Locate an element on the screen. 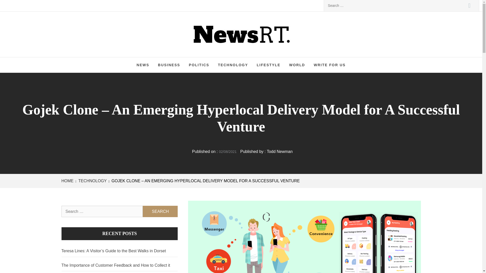  HOME is located at coordinates (68, 181).